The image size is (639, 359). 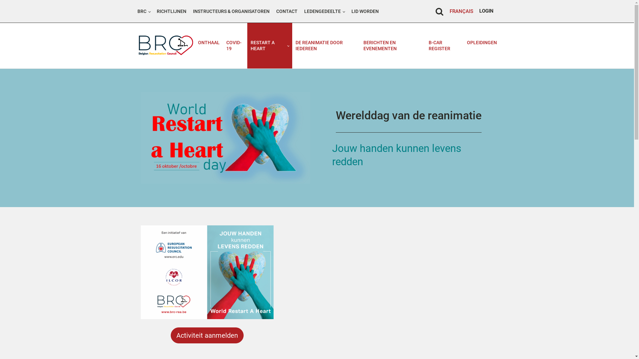 I want to click on BERICHTEN EN EVENEMENTEN, so click(x=393, y=46).